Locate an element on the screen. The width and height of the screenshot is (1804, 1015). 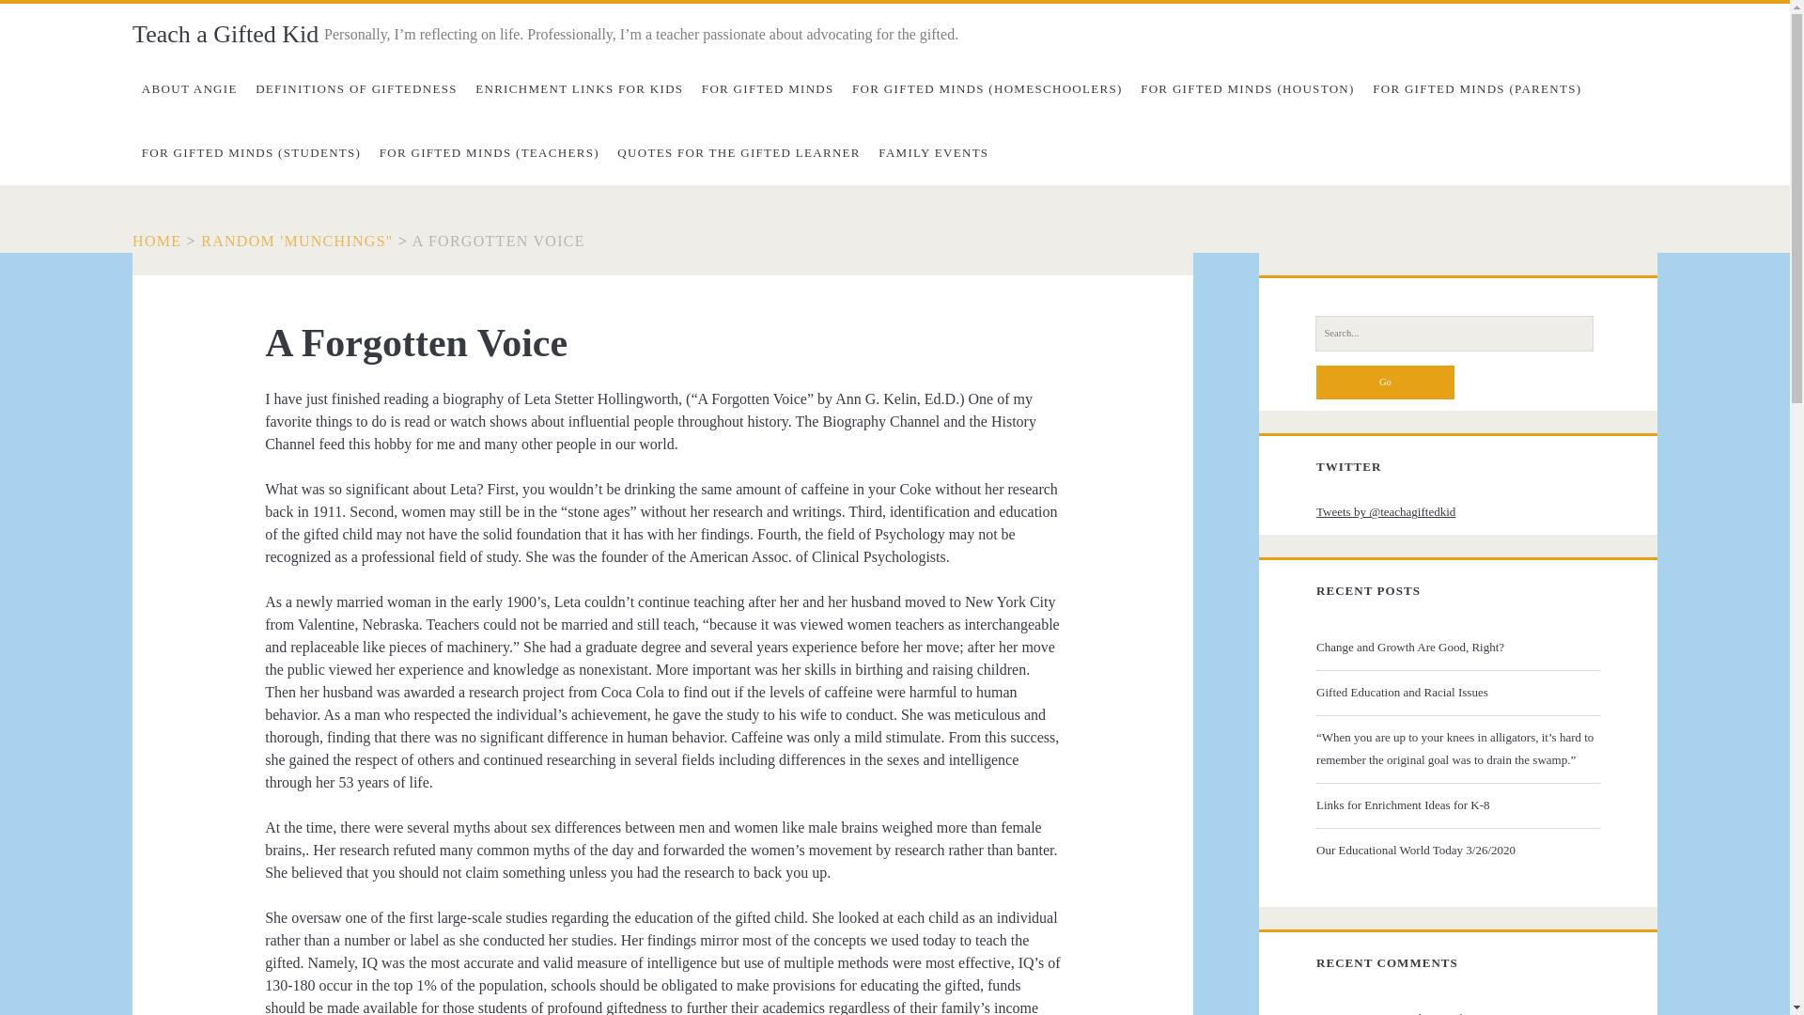
Home is located at coordinates (156, 241).